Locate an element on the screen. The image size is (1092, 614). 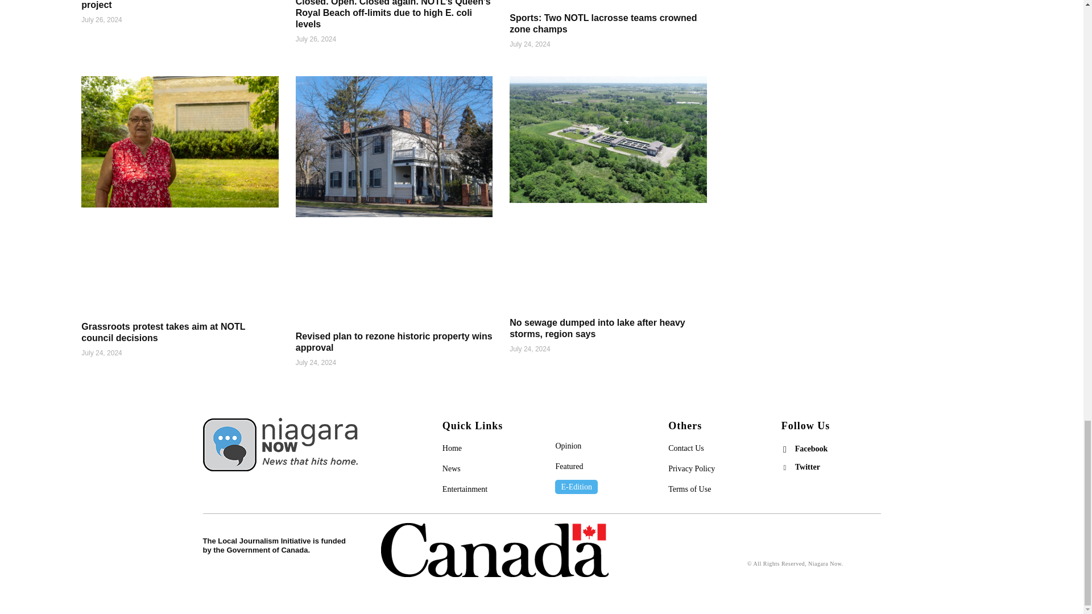
Canada is located at coordinates (495, 550).